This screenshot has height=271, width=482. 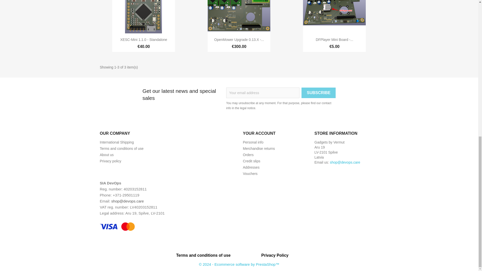 What do you see at coordinates (318, 93) in the screenshot?
I see `Subscribe` at bounding box center [318, 93].